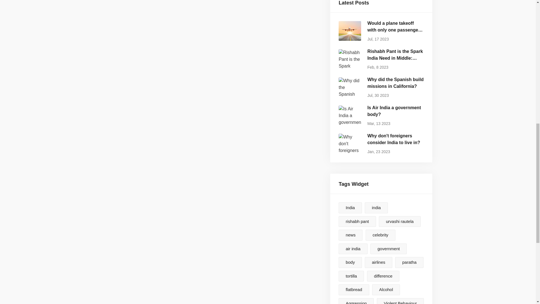 This screenshot has width=540, height=304. What do you see at coordinates (350, 262) in the screenshot?
I see `paratha` at bounding box center [350, 262].